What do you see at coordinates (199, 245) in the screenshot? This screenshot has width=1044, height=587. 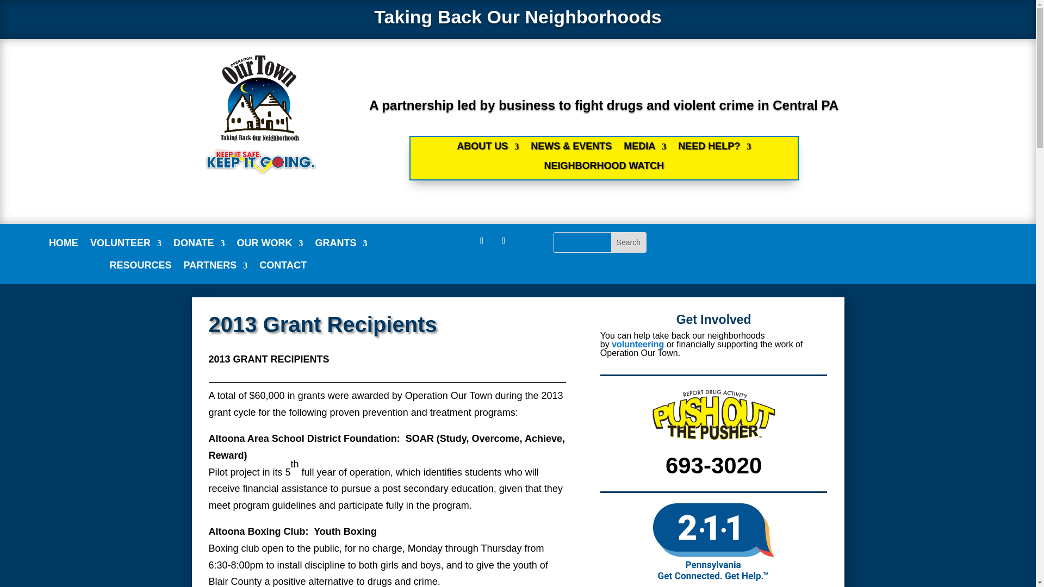 I see `DONATE` at bounding box center [199, 245].